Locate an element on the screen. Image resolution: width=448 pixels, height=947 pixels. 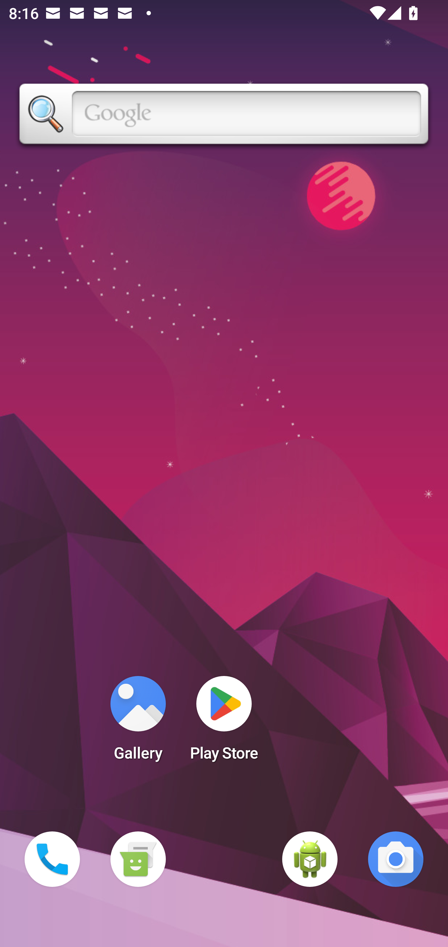
Messaging is located at coordinates (138, 859).